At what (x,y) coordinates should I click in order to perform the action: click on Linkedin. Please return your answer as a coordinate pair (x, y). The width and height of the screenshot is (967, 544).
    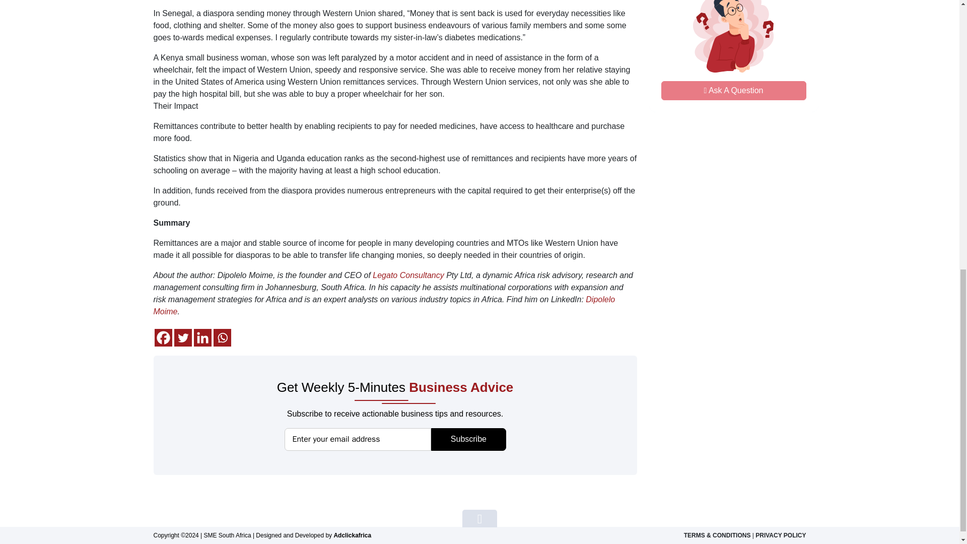
    Looking at the image, I should click on (163, 337).